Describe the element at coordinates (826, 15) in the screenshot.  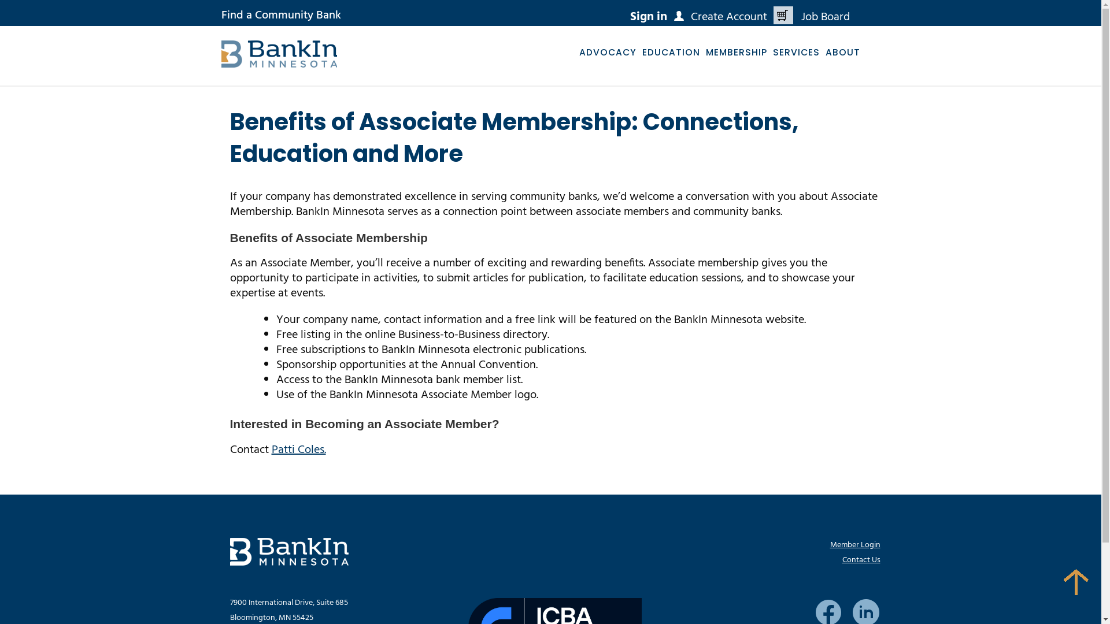
I see `Job Board` at that location.